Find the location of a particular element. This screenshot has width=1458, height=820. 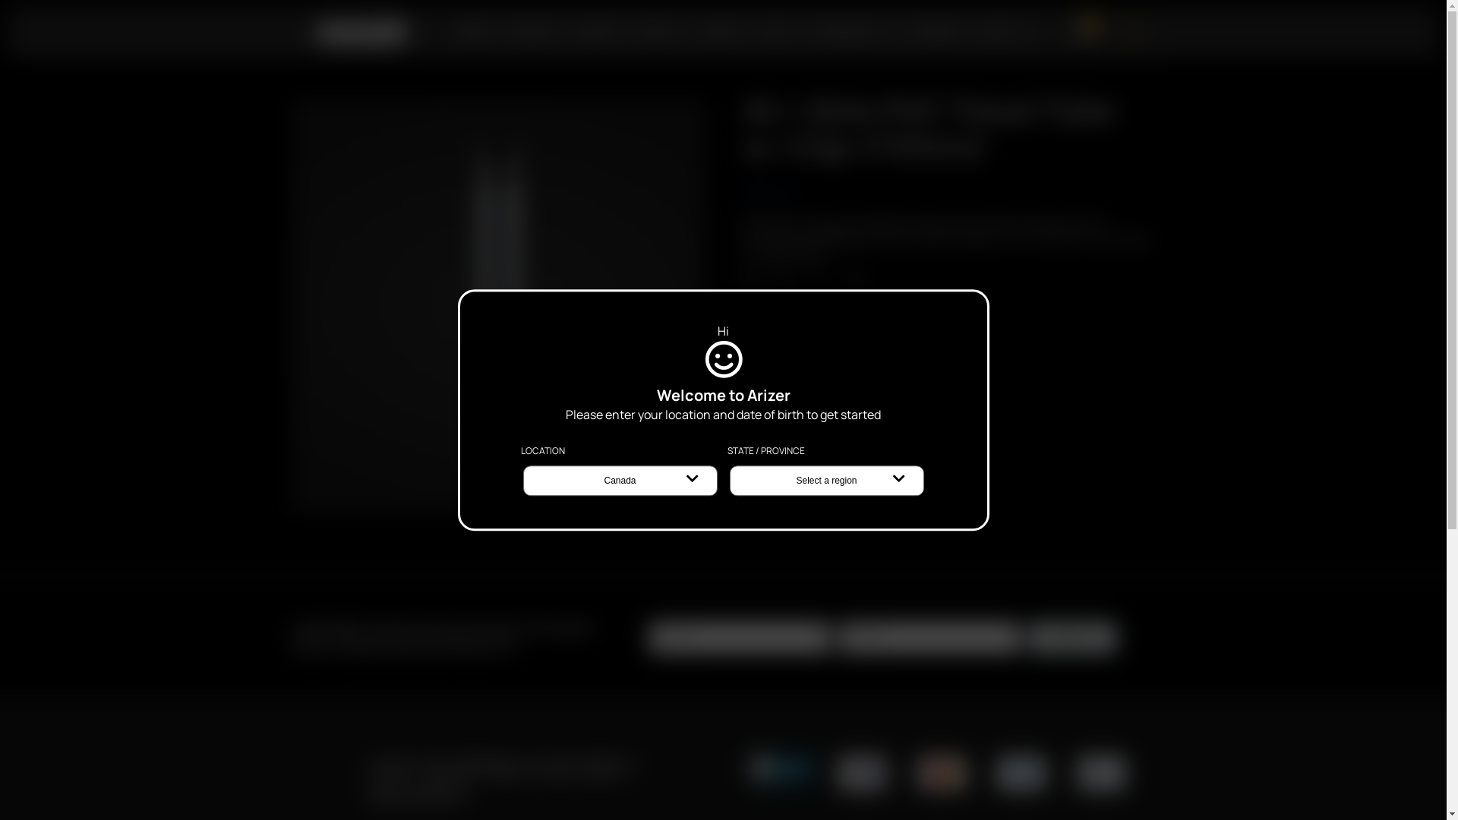

DEALS is located at coordinates (476, 33).